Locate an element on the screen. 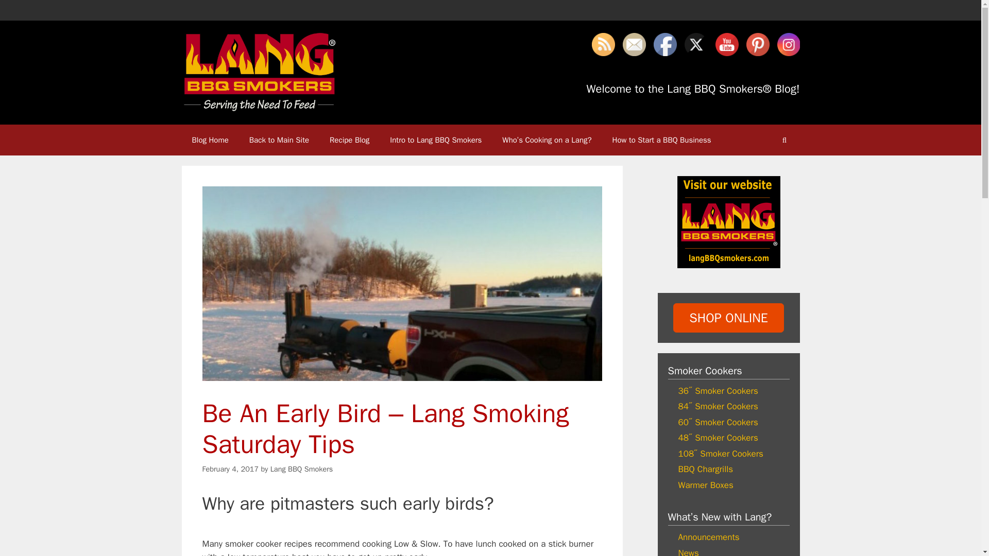  SHOP ONLINE is located at coordinates (728, 317).